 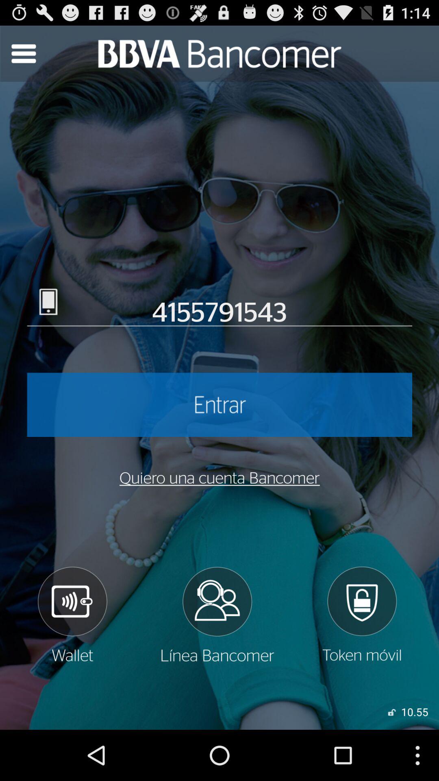 I want to click on speaker, so click(x=72, y=615).